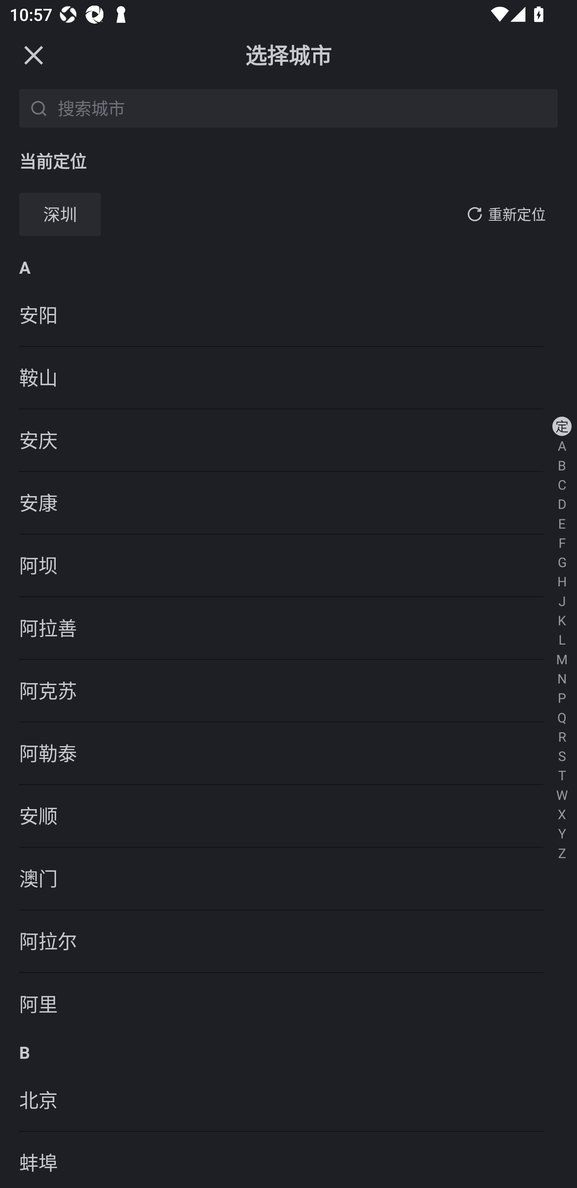  What do you see at coordinates (474, 214) in the screenshot?
I see `` at bounding box center [474, 214].